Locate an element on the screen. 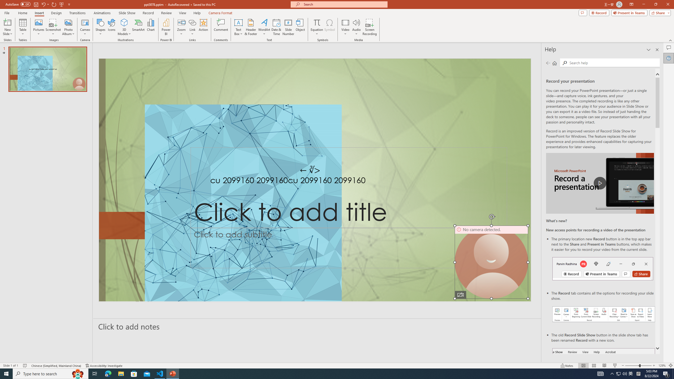  Table is located at coordinates (23, 27).